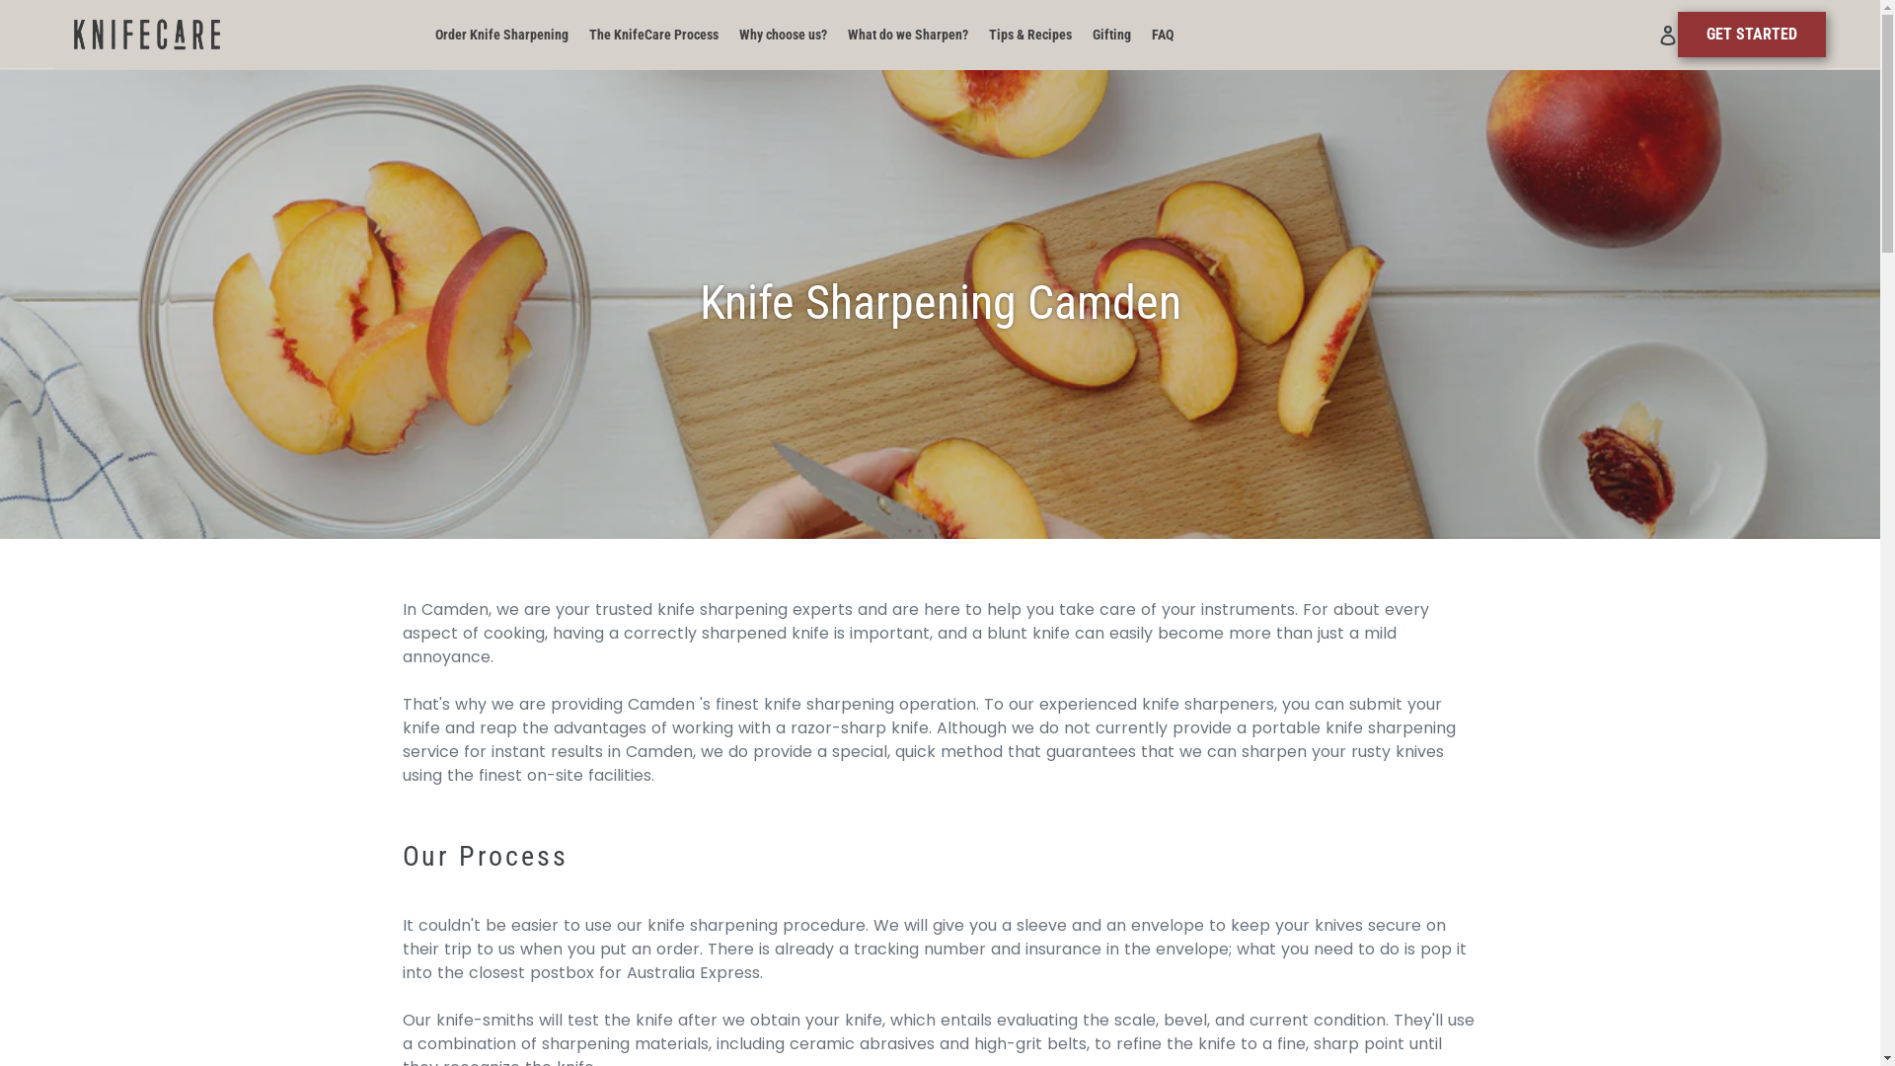 This screenshot has width=1895, height=1066. What do you see at coordinates (1111, 36) in the screenshot?
I see `Gifting` at bounding box center [1111, 36].